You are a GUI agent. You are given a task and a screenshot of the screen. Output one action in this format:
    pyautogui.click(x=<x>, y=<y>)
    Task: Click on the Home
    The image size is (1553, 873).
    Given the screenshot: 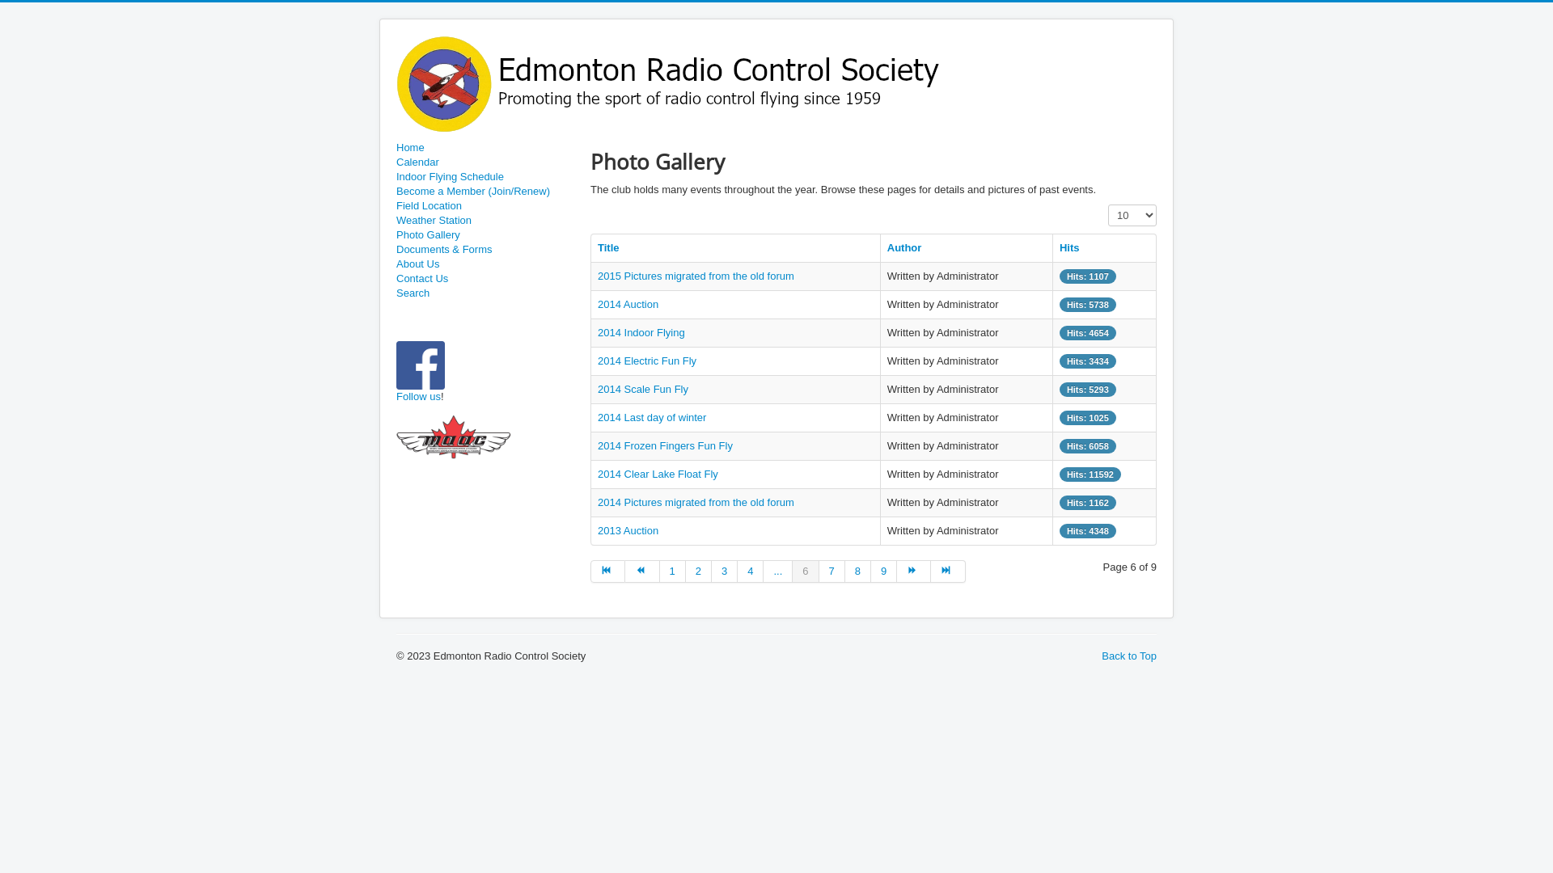 What is the action you would take?
    pyautogui.click(x=485, y=148)
    